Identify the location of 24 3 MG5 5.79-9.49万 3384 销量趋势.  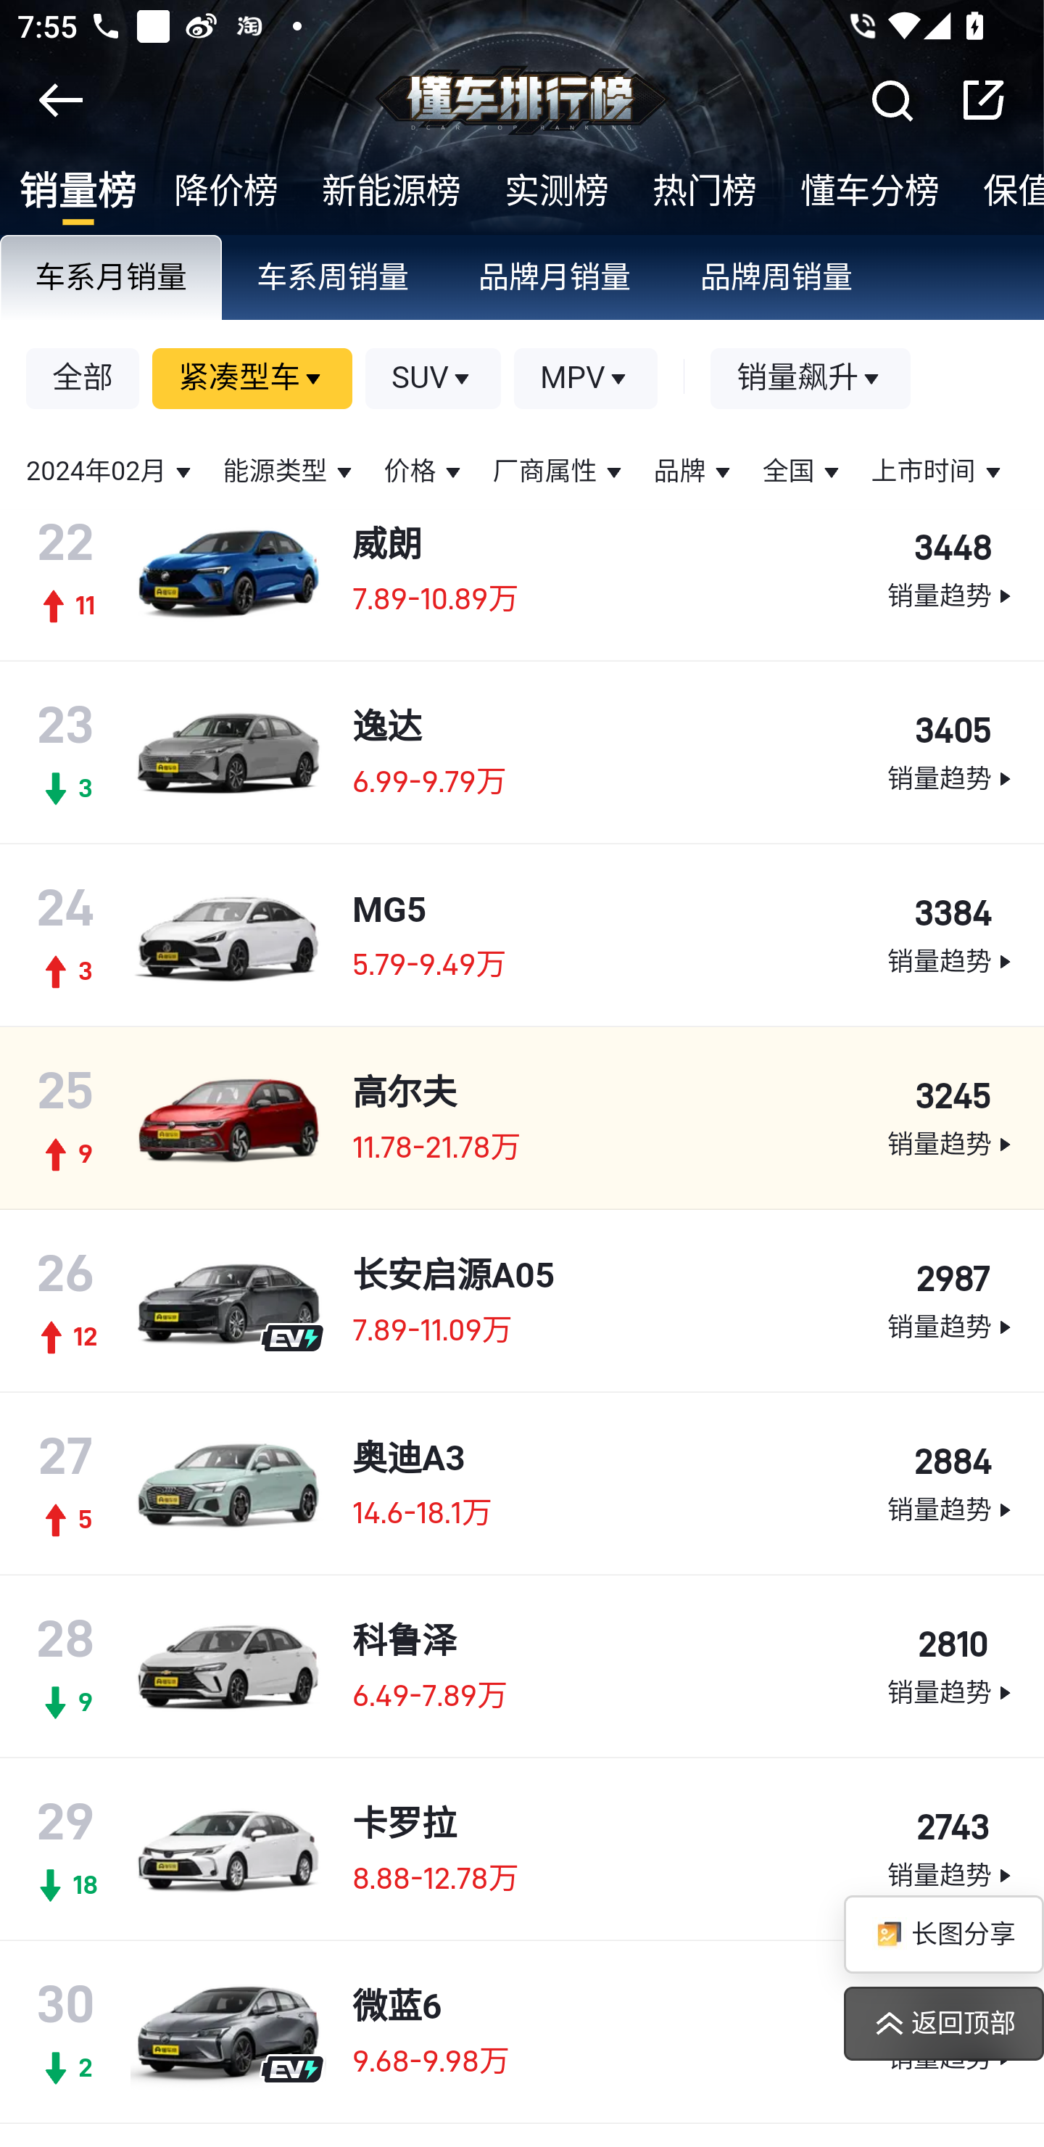
(522, 934).